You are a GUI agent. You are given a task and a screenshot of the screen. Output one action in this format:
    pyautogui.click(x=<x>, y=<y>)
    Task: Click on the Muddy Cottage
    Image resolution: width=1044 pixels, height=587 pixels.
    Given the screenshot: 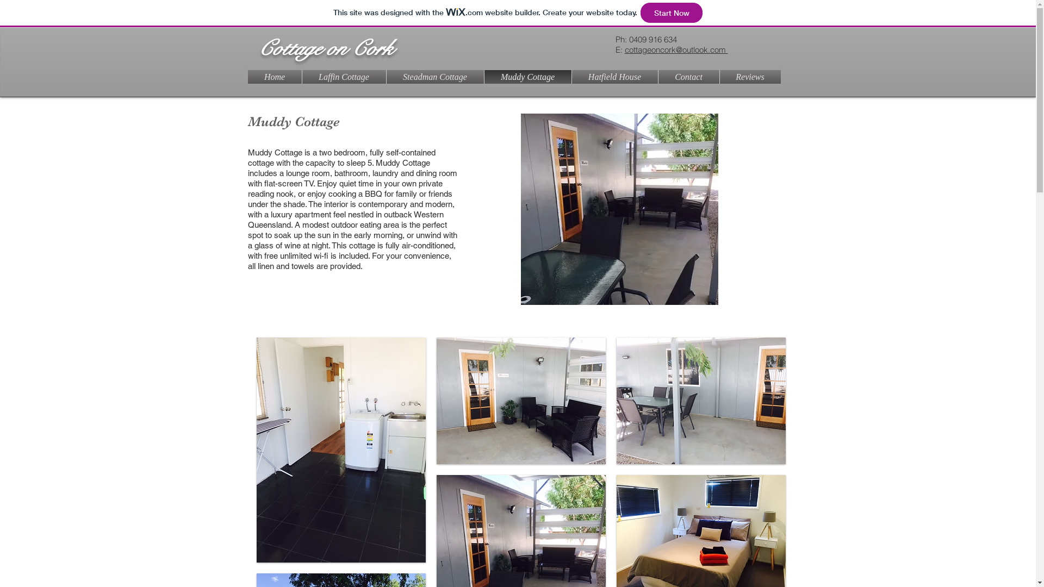 What is the action you would take?
    pyautogui.click(x=527, y=77)
    